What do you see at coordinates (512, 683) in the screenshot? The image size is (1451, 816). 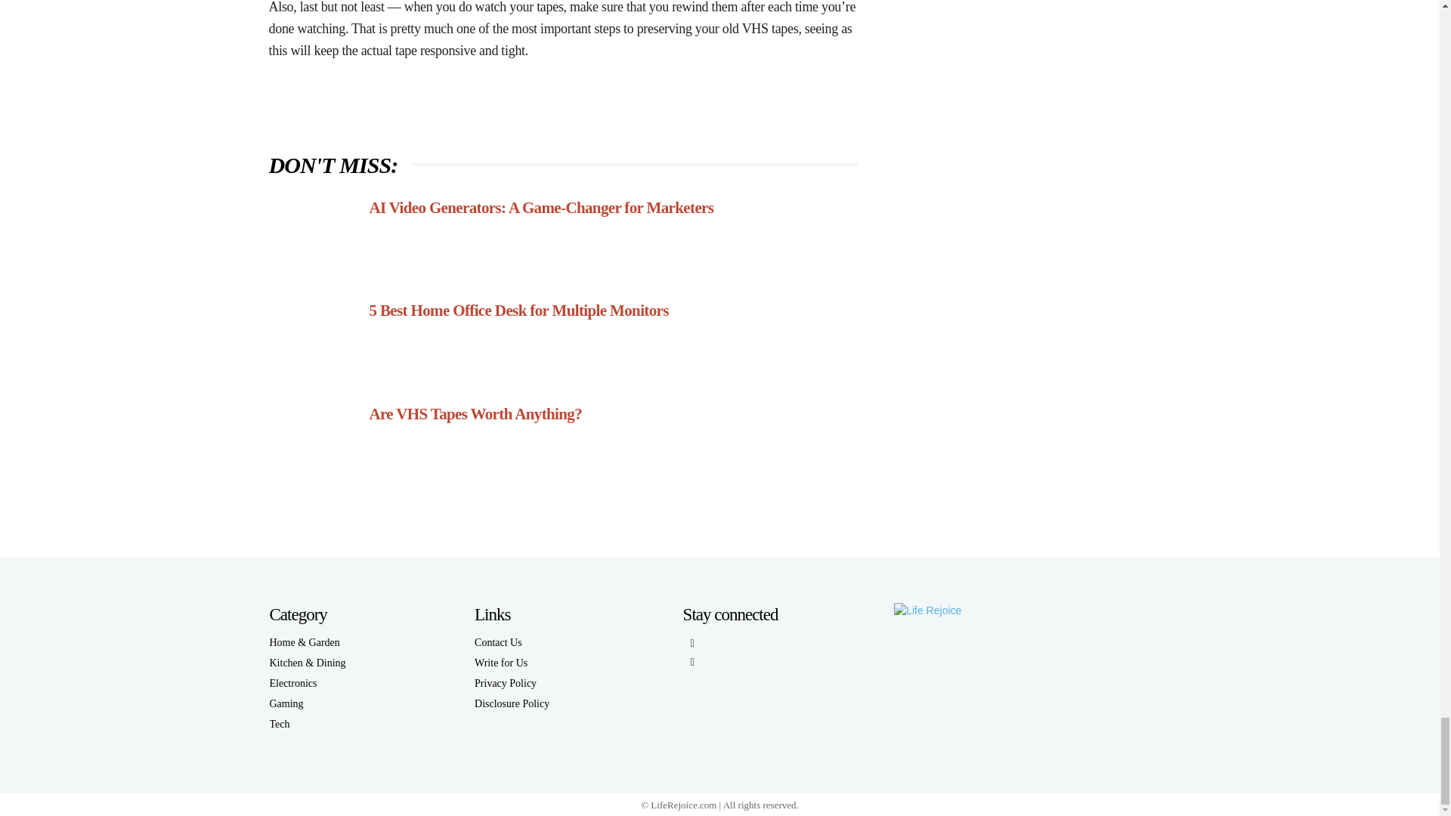 I see `Privacy Policy` at bounding box center [512, 683].